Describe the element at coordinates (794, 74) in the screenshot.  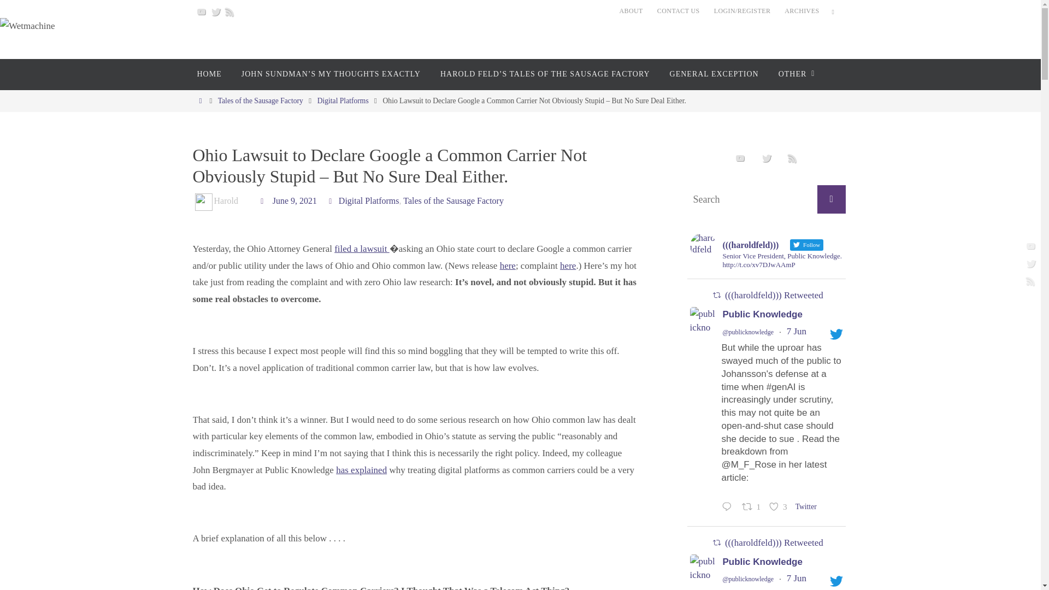
I see `OTHER` at that location.